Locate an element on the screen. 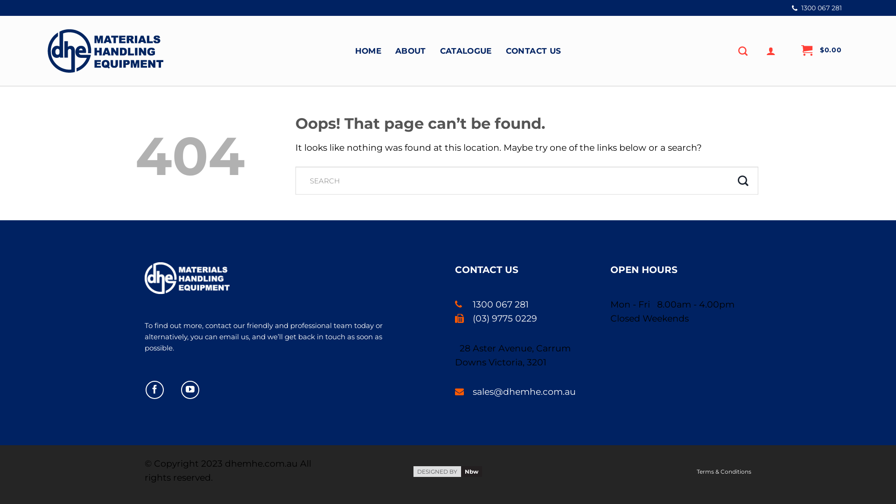  $0.00 is located at coordinates (822, 51).